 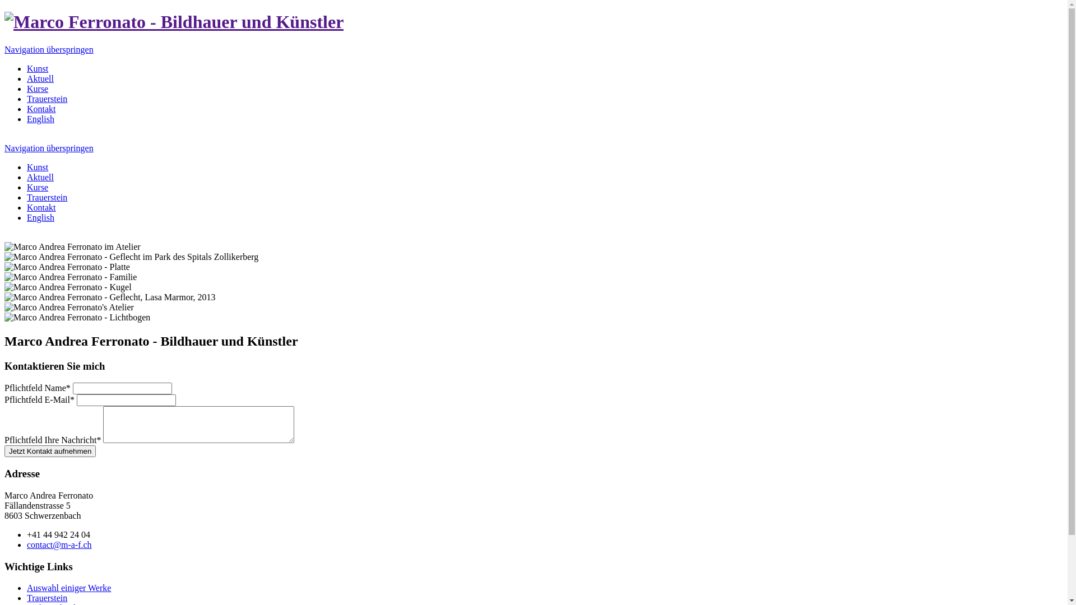 What do you see at coordinates (69, 588) in the screenshot?
I see `Auswahl einiger Werke` at bounding box center [69, 588].